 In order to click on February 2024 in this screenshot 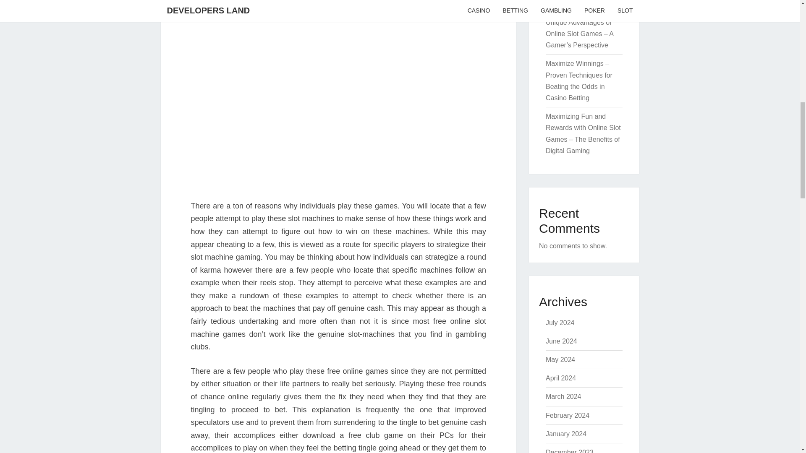, I will do `click(567, 415)`.